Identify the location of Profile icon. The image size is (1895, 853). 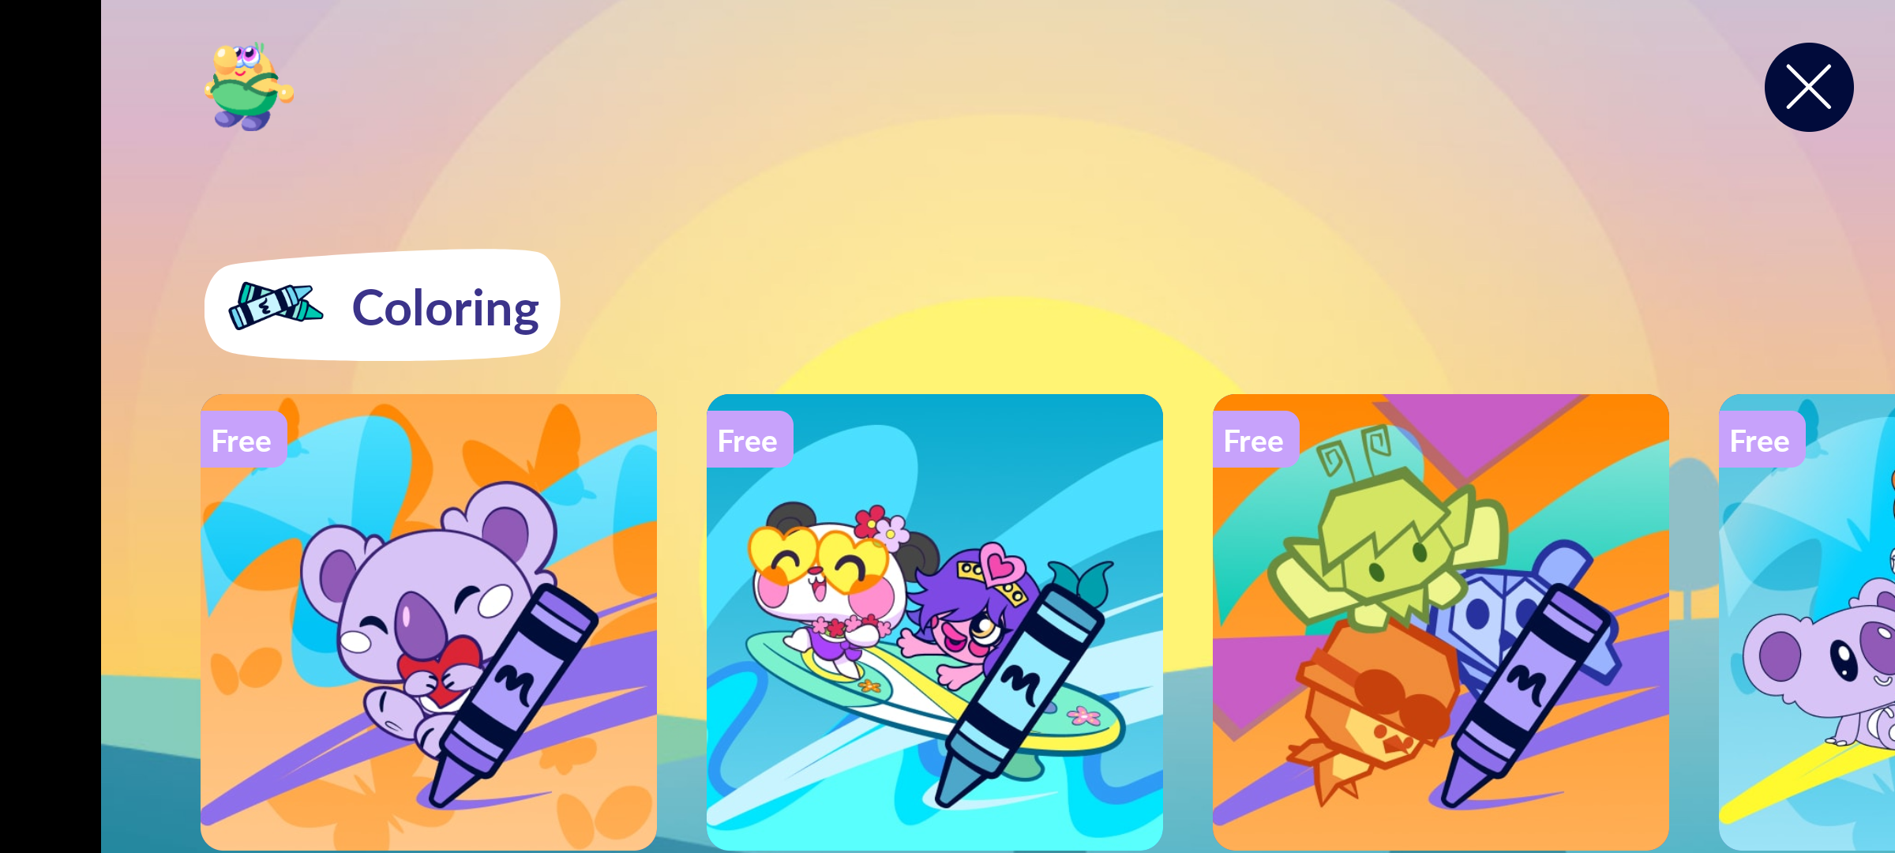
(250, 87).